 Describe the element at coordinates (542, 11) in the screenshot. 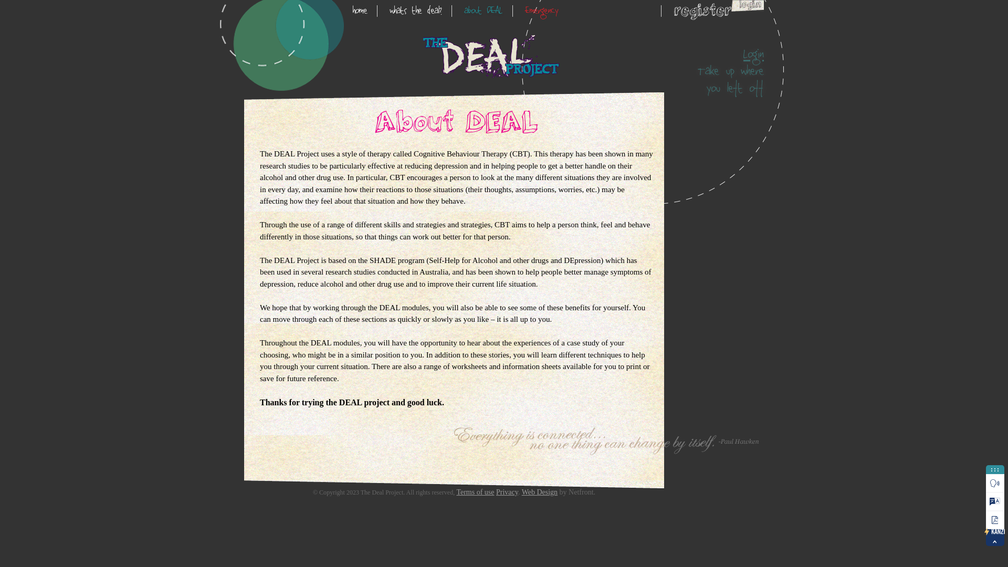

I see `Emergency` at that location.